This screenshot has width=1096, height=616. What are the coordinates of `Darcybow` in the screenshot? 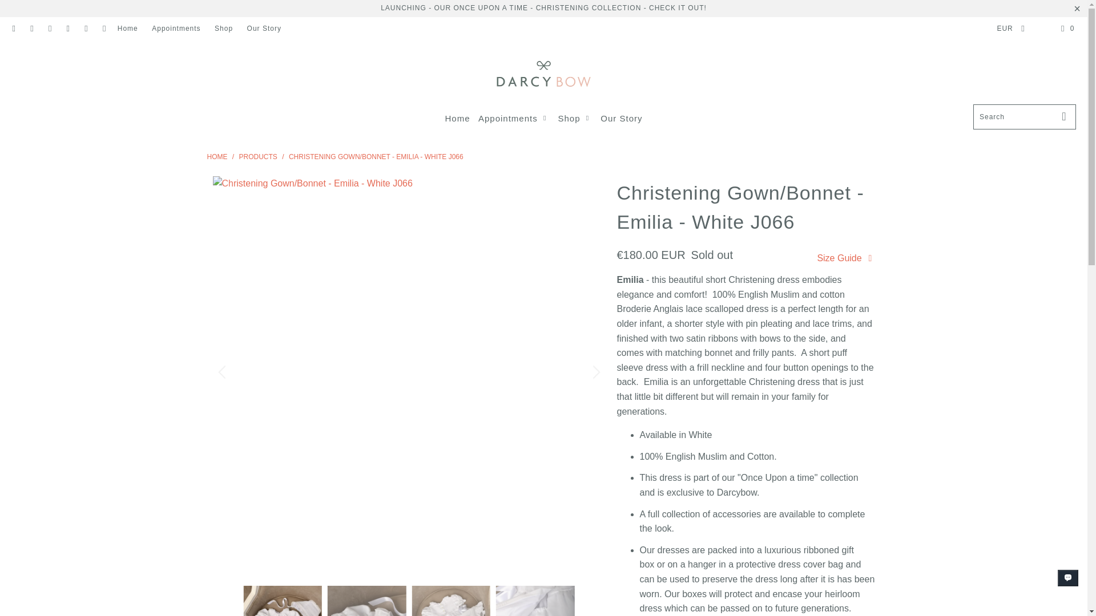 It's located at (543, 74).